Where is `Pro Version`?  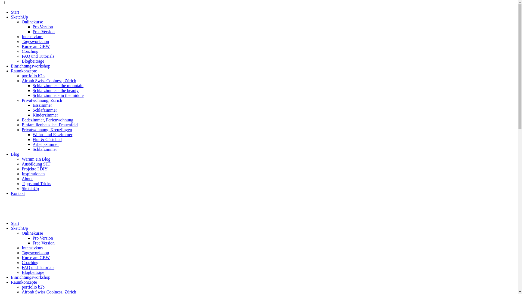
Pro Version is located at coordinates (43, 27).